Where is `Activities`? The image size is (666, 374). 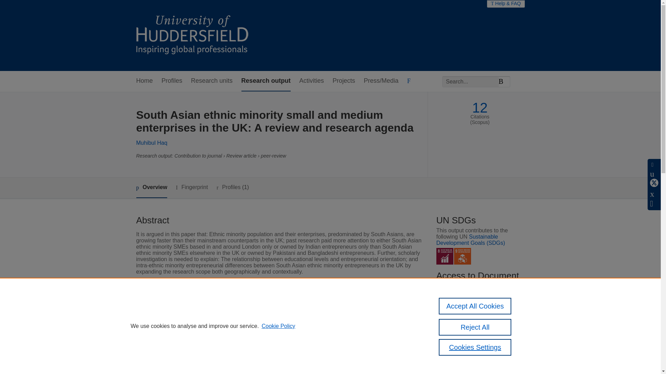
Activities is located at coordinates (311, 81).